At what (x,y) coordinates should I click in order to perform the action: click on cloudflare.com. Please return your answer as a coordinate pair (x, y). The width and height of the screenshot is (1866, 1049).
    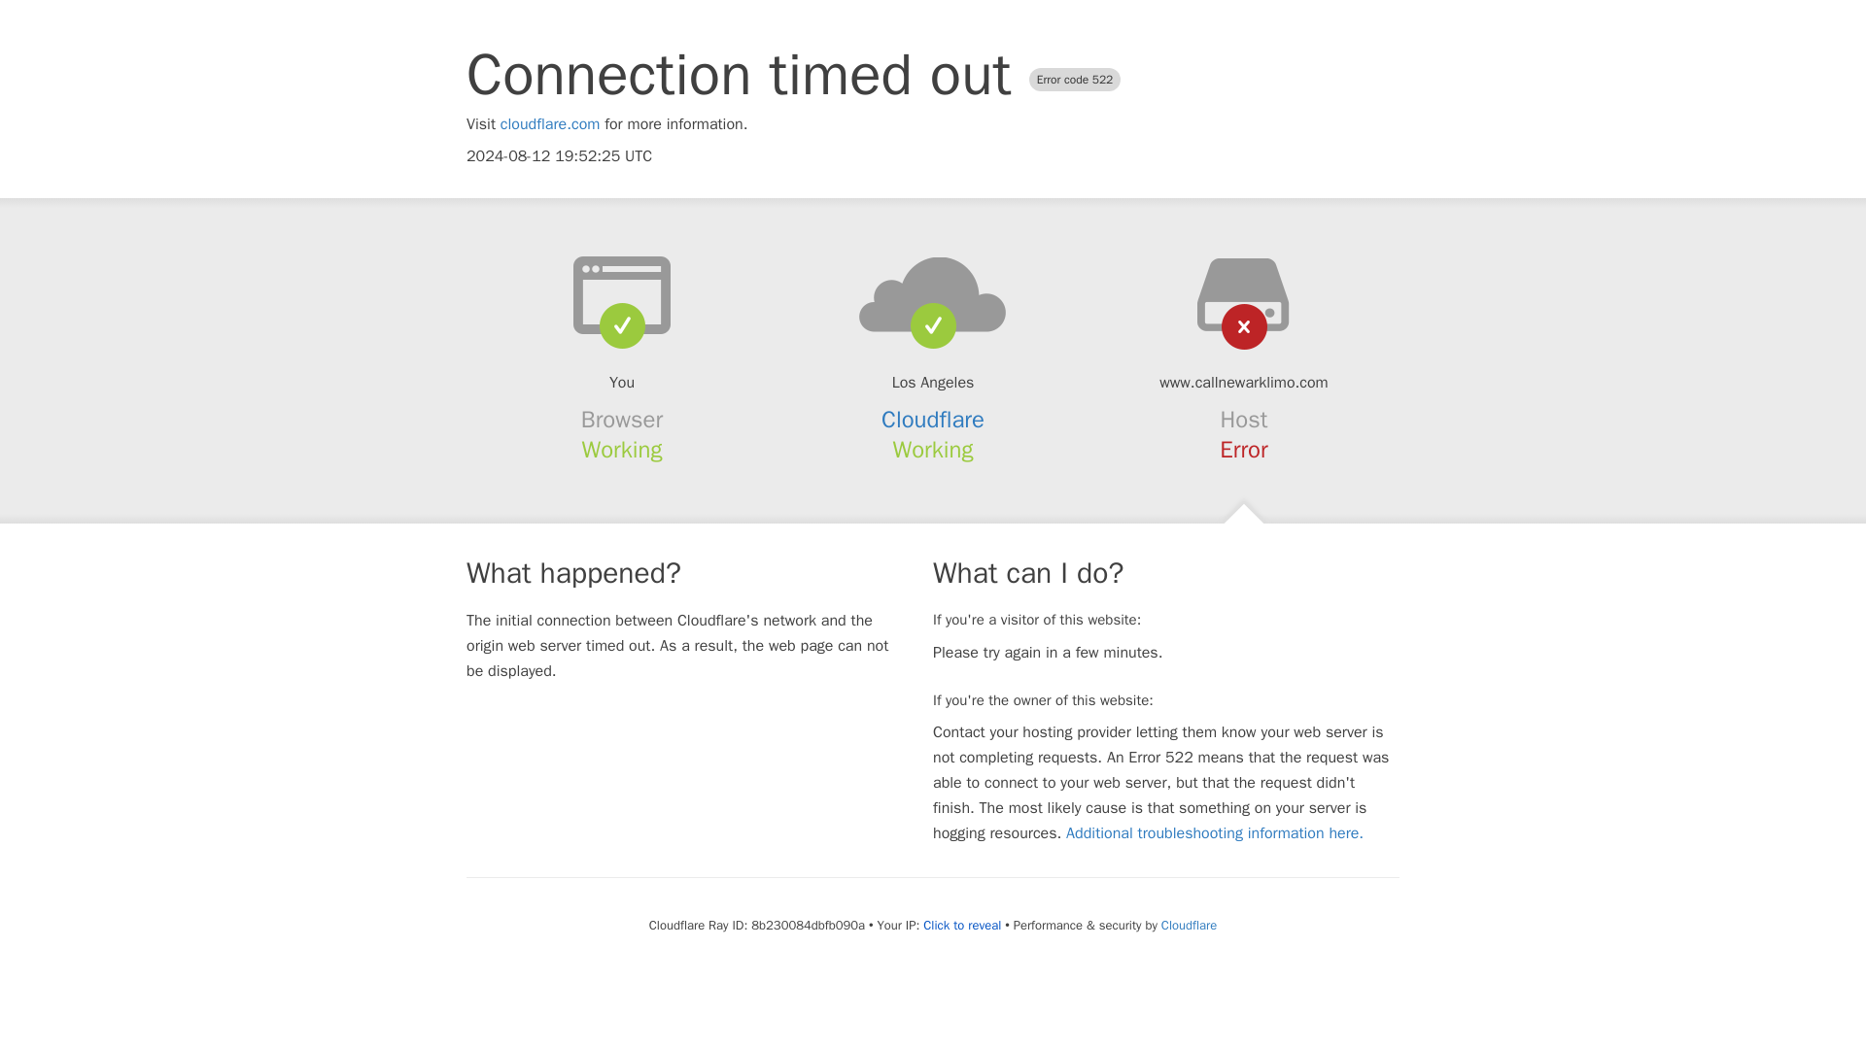
    Looking at the image, I should click on (550, 124).